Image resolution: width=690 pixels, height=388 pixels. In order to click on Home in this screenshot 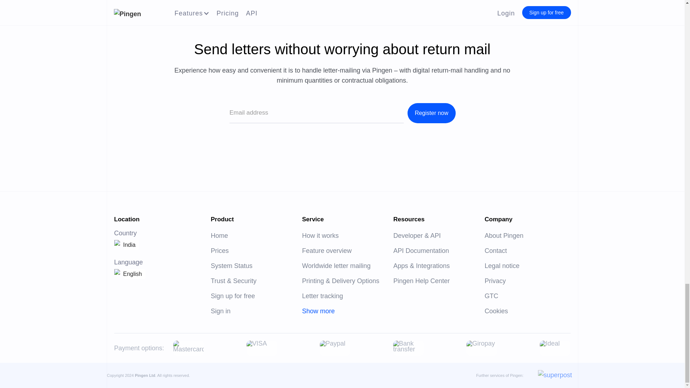, I will do `click(219, 236)`.